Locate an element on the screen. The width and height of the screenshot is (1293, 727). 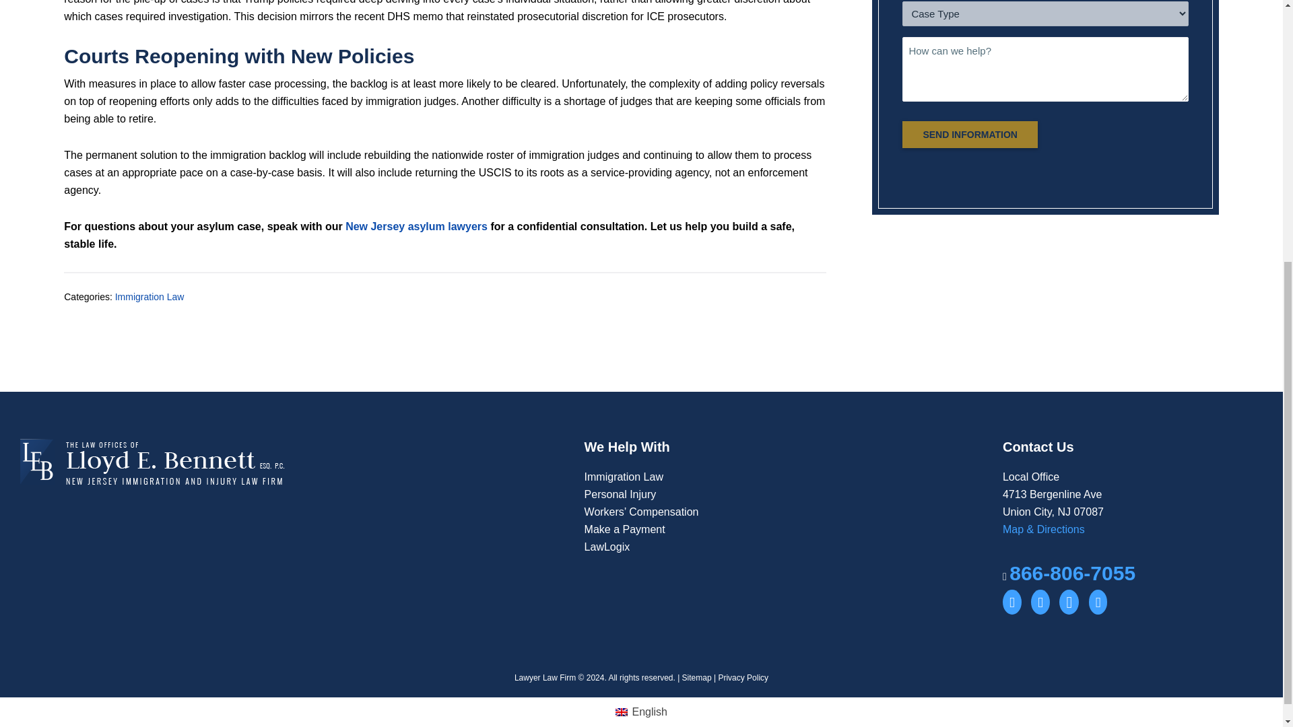
Personal Injury is located at coordinates (620, 494).